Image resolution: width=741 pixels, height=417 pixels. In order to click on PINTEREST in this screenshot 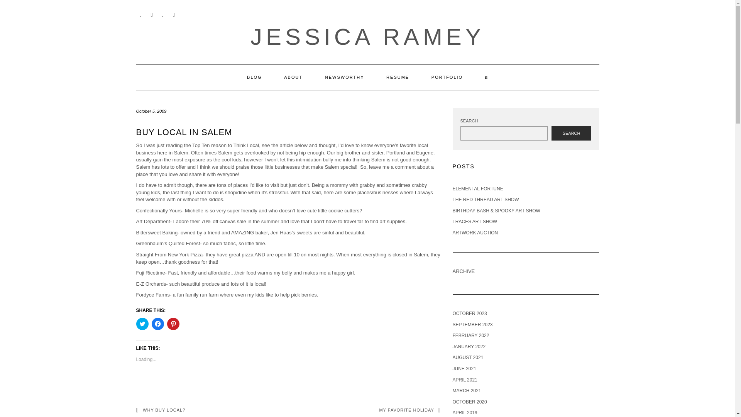, I will do `click(174, 14)`.